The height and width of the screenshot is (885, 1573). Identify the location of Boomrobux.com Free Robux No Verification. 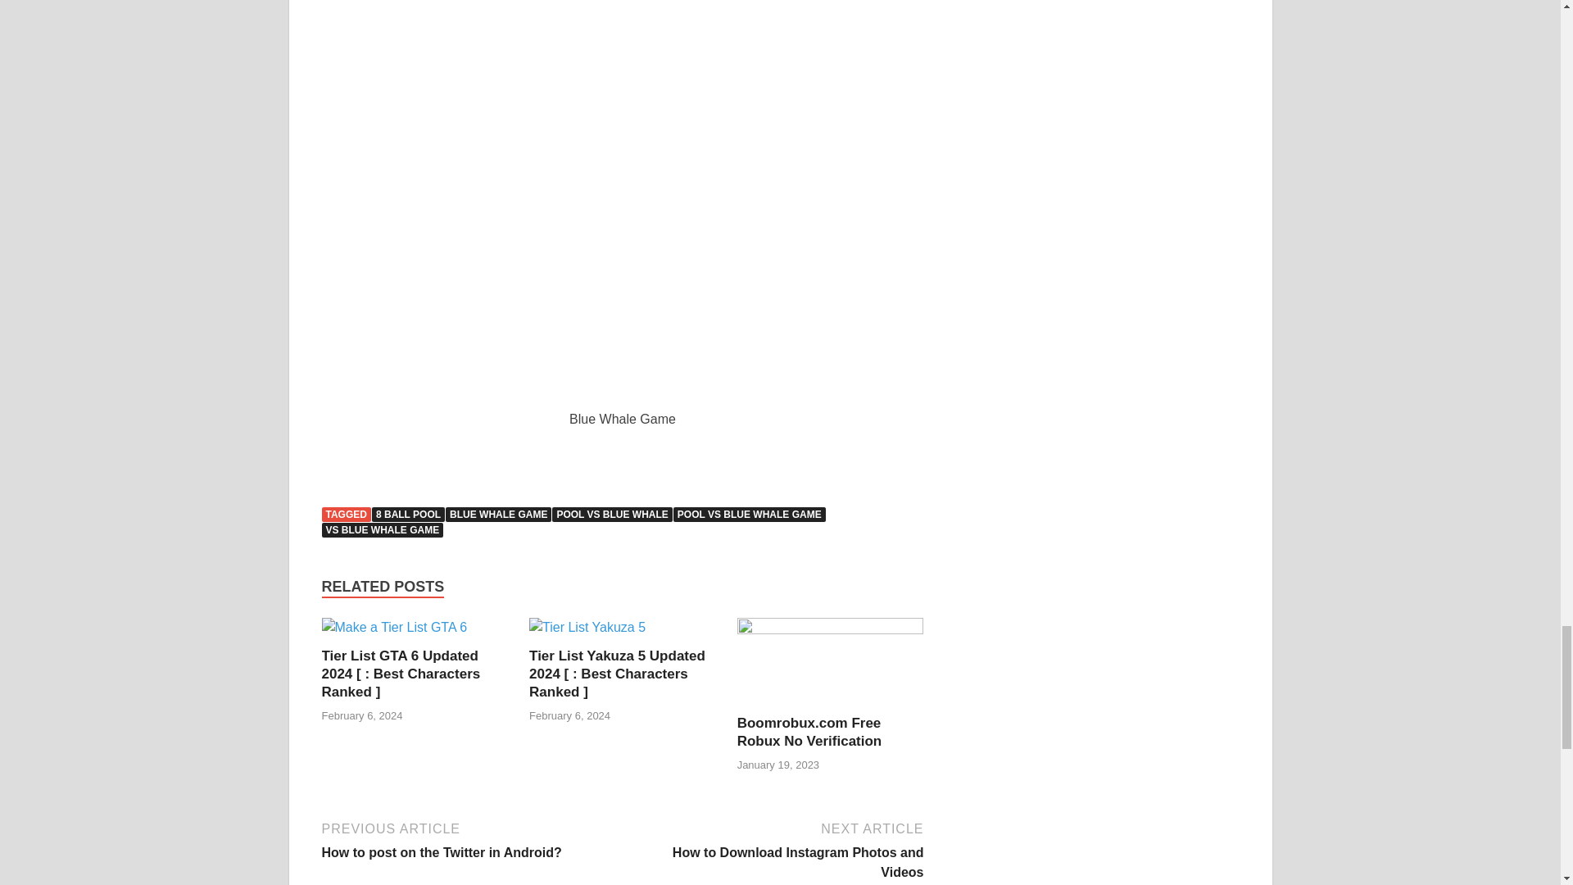
(809, 731).